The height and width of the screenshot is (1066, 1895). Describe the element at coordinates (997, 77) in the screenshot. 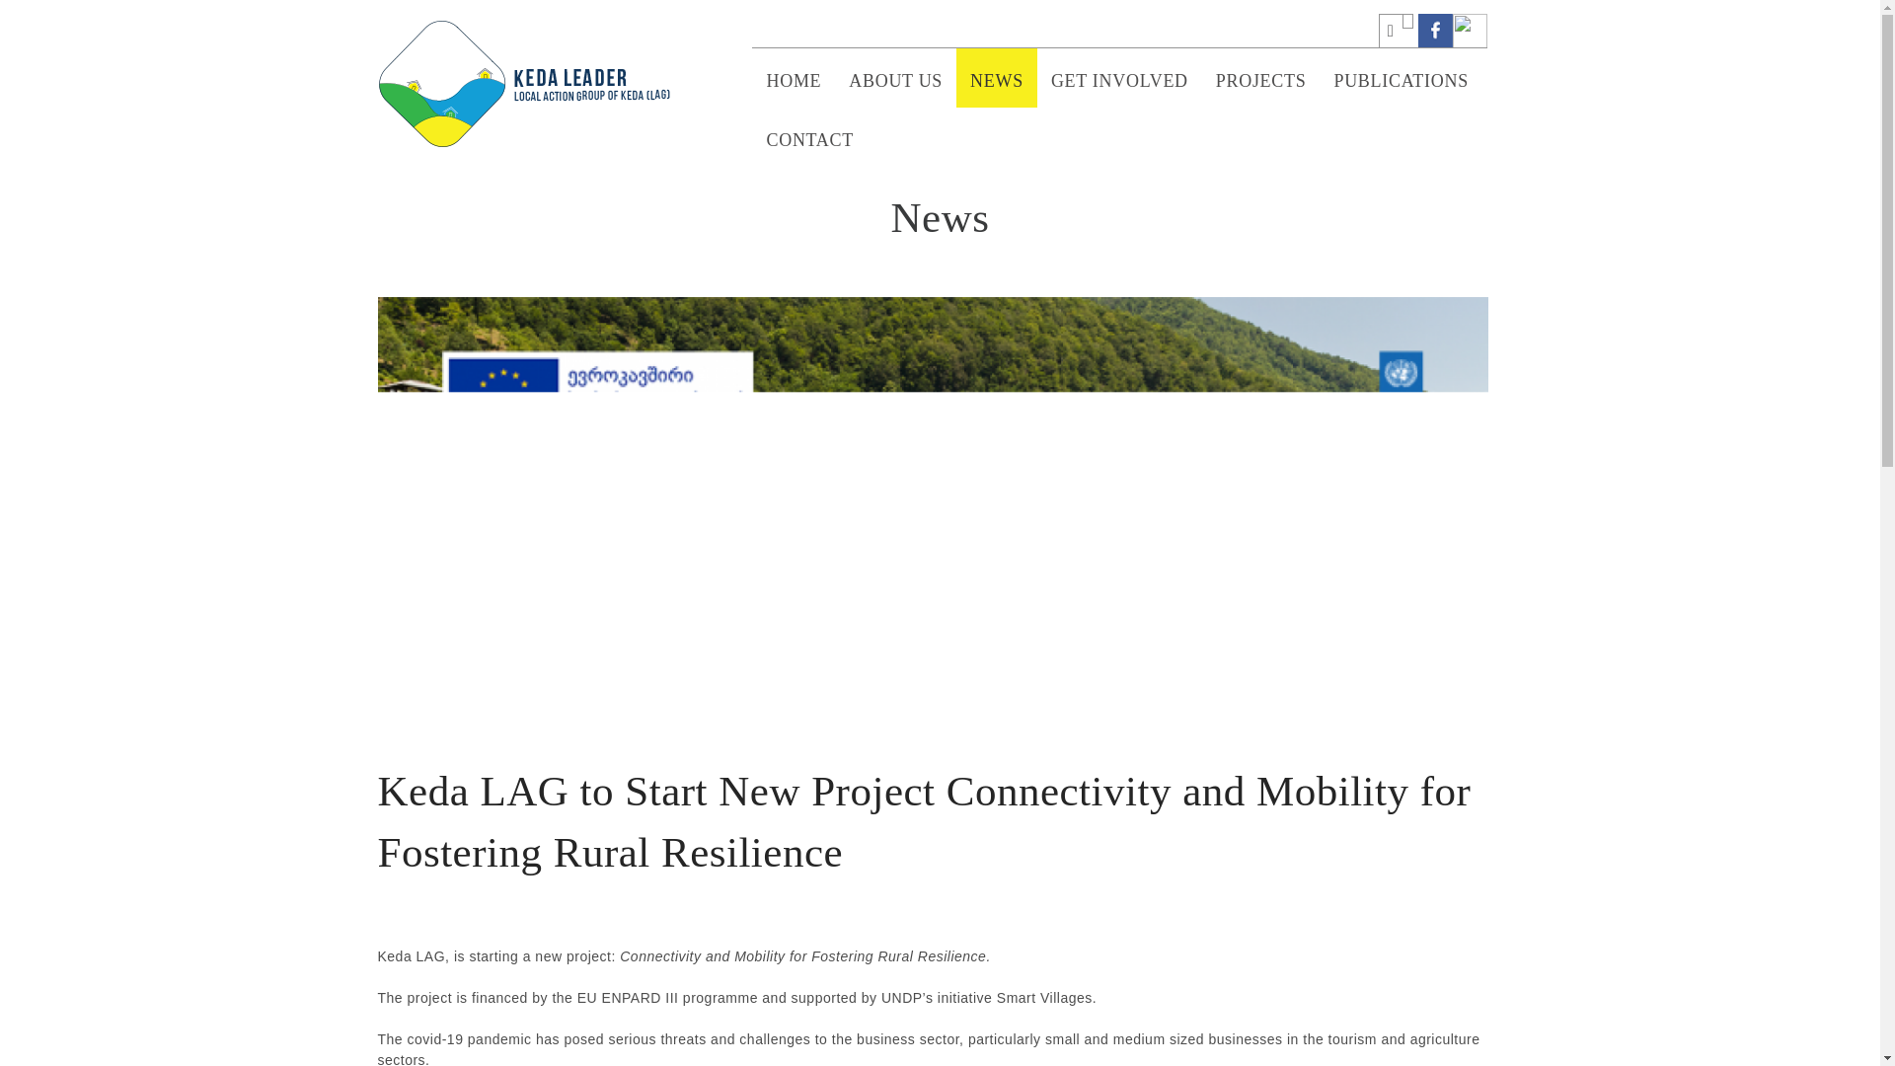

I see `NEWS` at that location.